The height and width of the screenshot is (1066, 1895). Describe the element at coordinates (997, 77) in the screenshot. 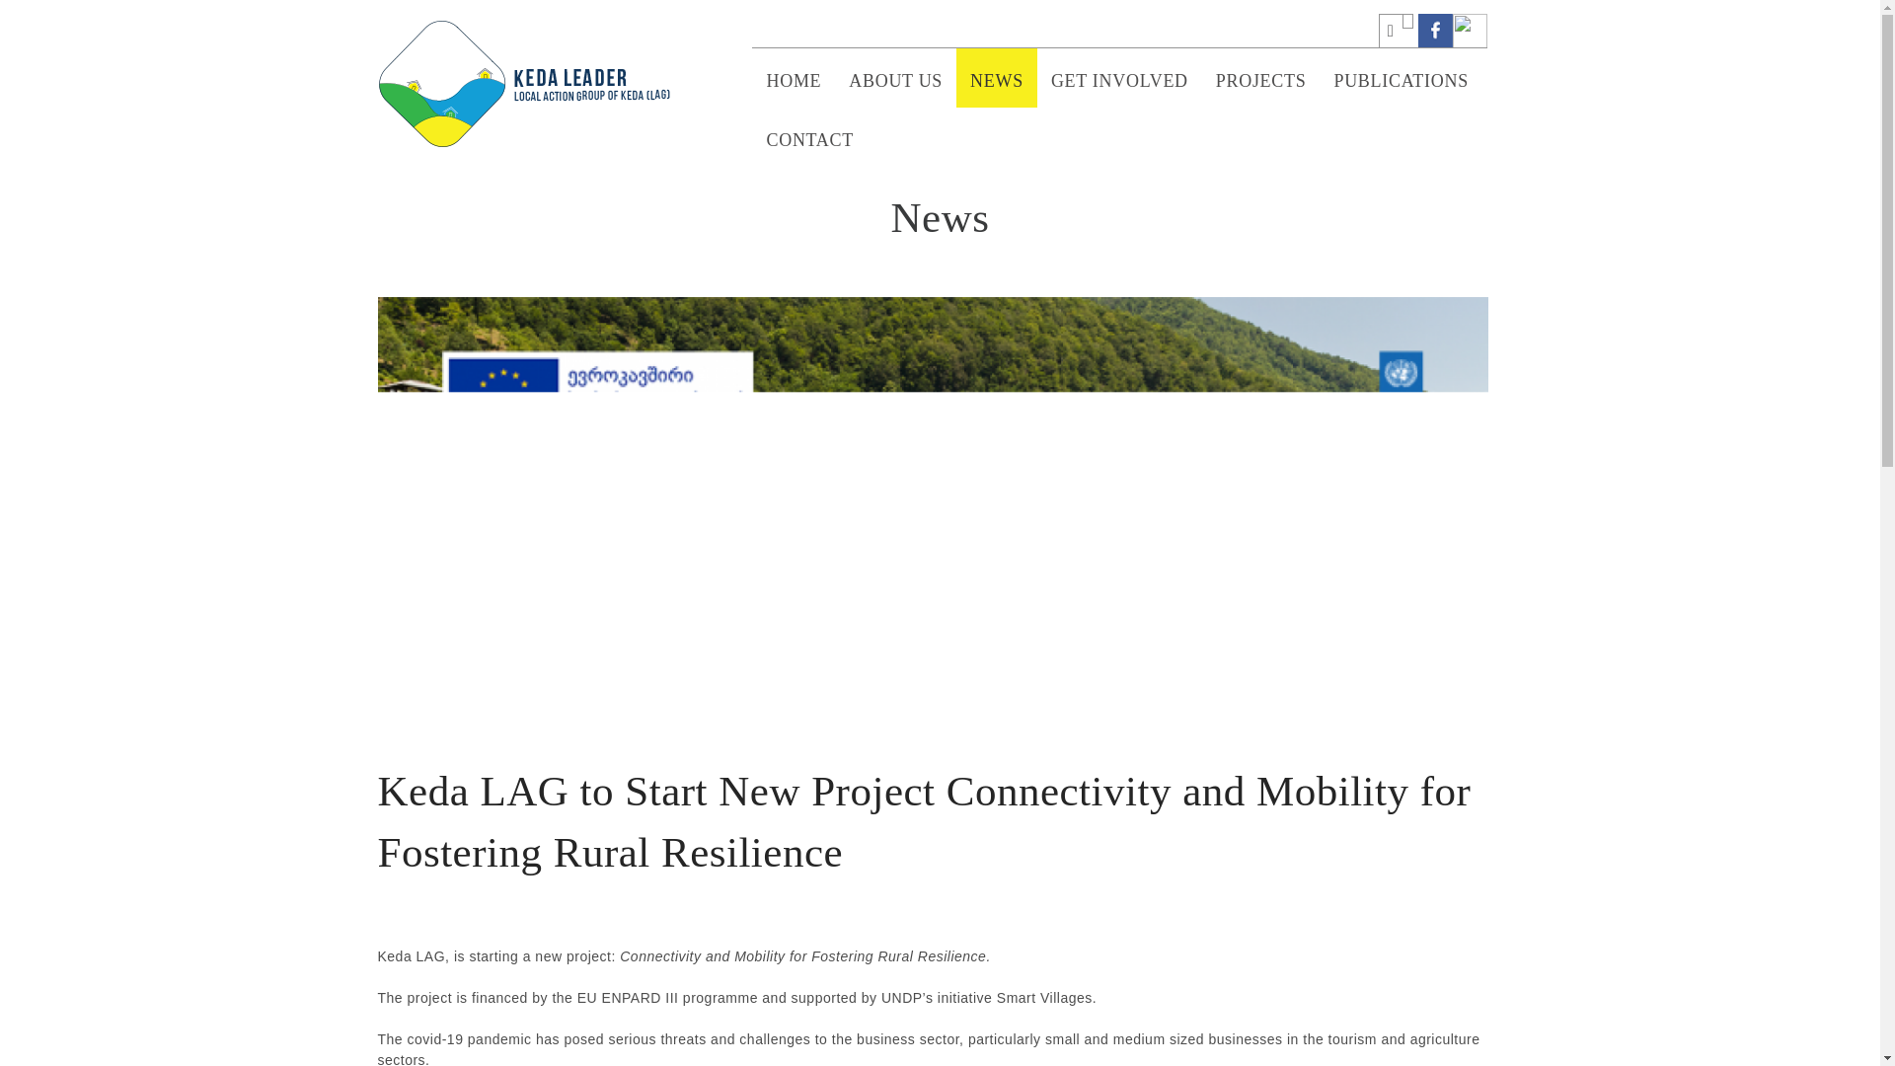

I see `NEWS` at that location.